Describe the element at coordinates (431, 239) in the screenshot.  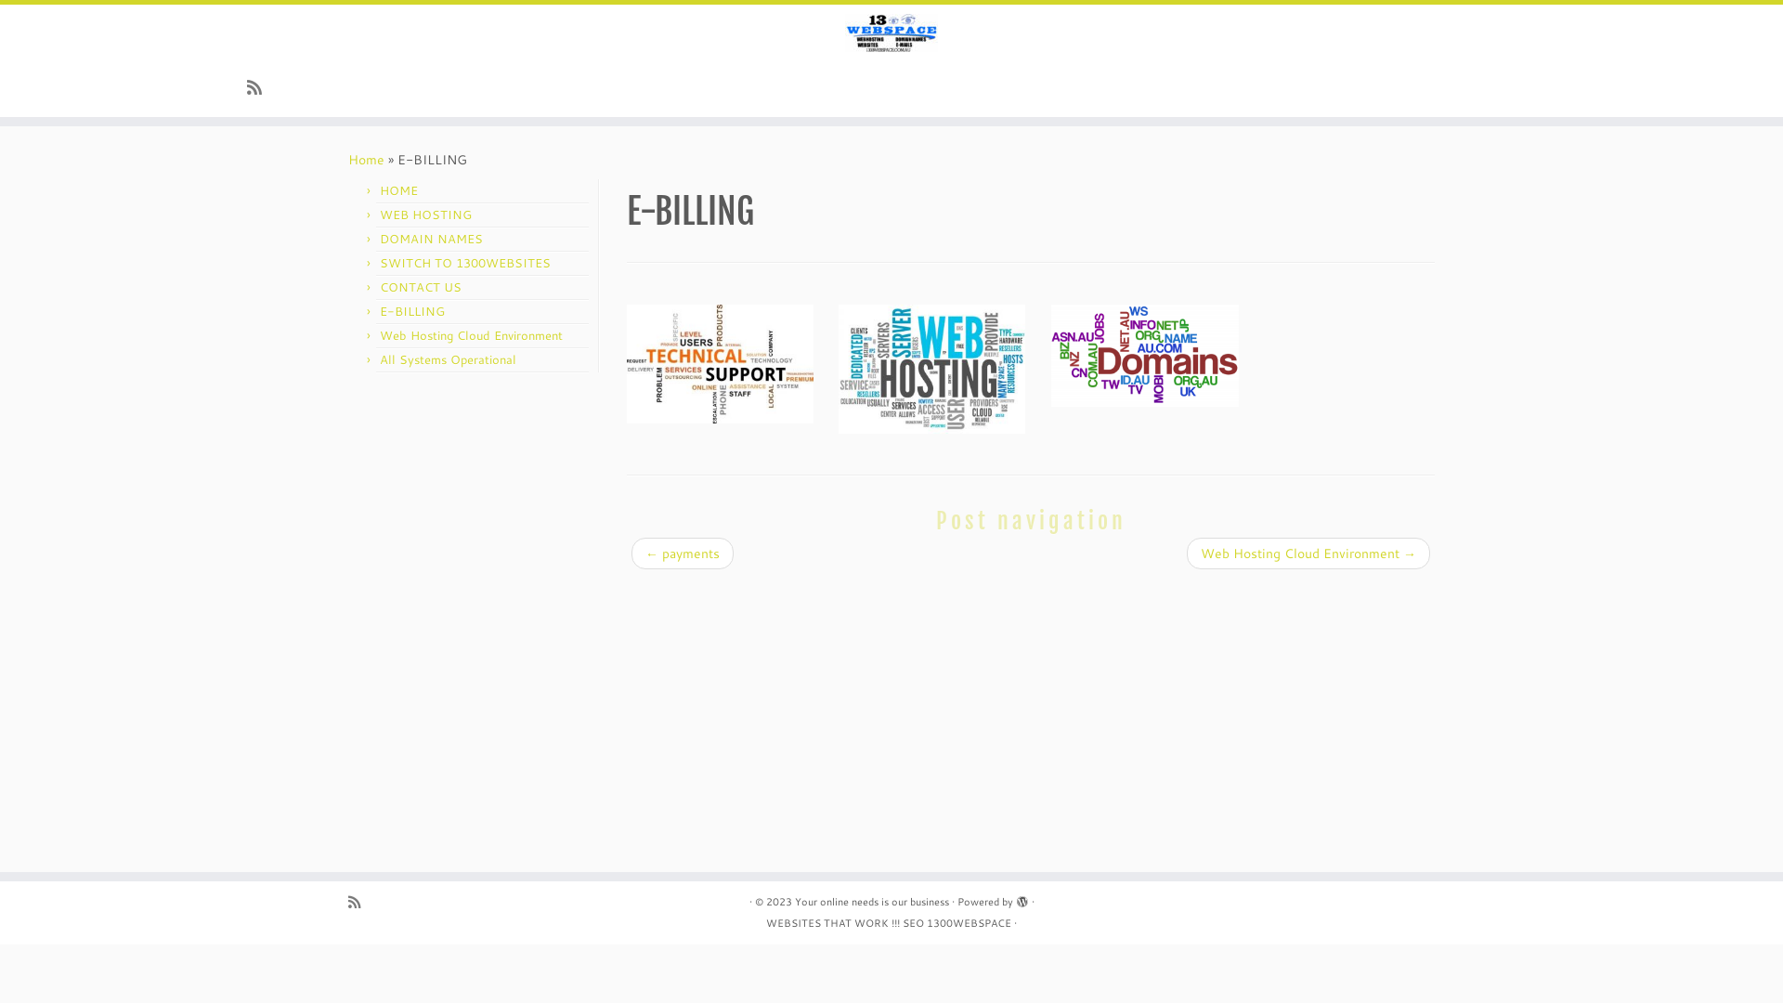
I see `DOMAIN NAMES` at that location.